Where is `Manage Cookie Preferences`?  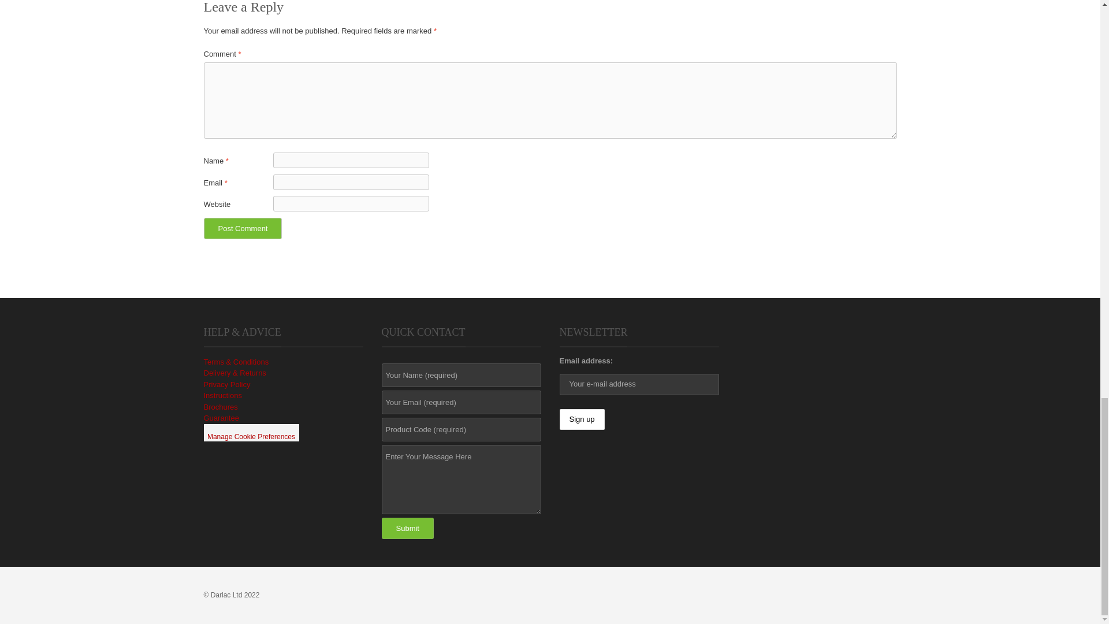 Manage Cookie Preferences is located at coordinates (251, 432).